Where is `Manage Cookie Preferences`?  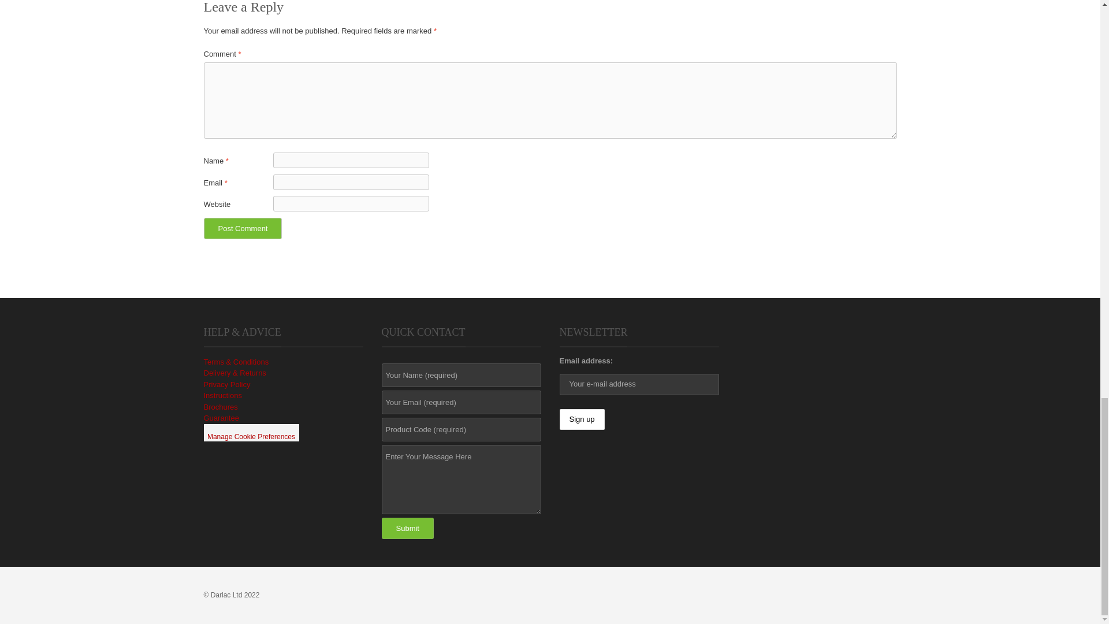 Manage Cookie Preferences is located at coordinates (251, 432).